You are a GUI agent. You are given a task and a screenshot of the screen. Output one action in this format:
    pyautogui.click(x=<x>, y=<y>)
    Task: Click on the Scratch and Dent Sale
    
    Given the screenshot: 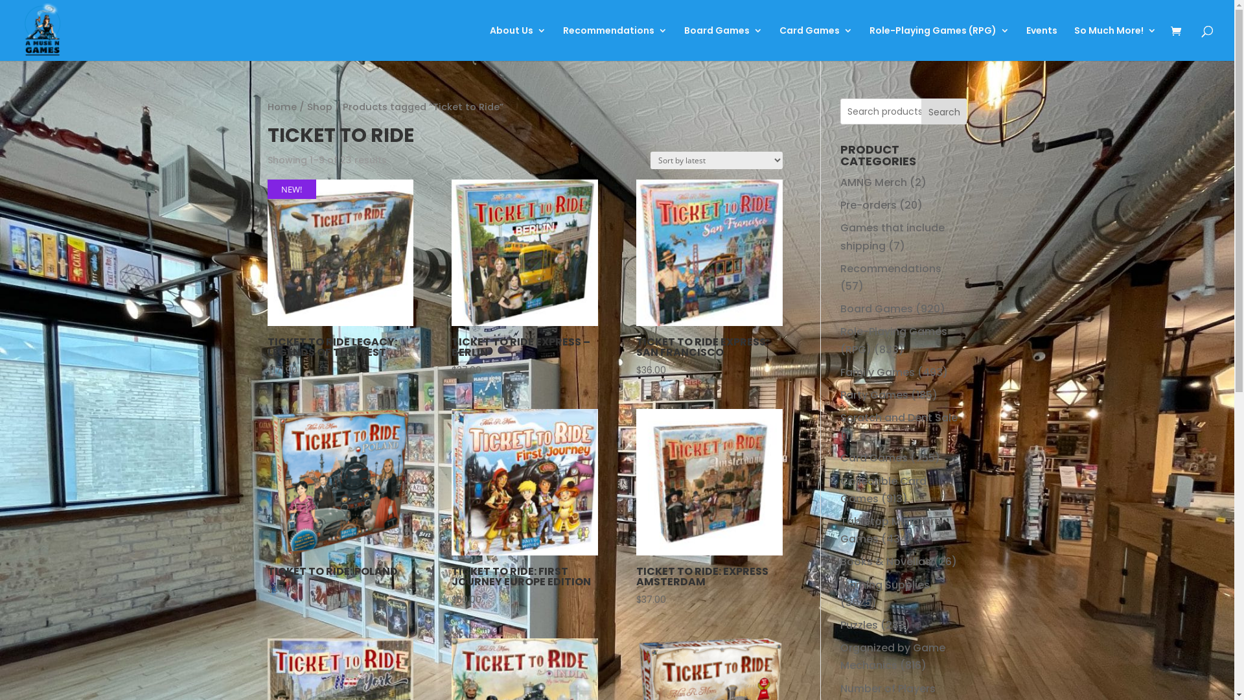 What is the action you would take?
    pyautogui.click(x=899, y=417)
    